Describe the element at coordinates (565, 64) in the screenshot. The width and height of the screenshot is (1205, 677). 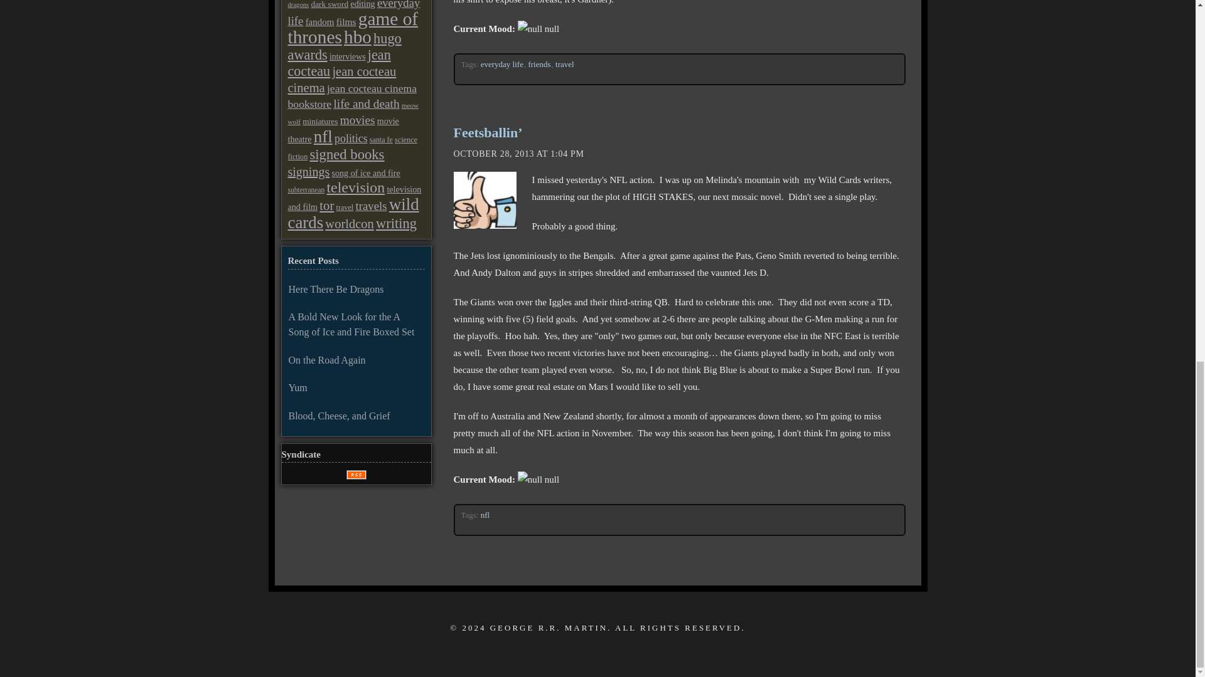
I see `travel` at that location.